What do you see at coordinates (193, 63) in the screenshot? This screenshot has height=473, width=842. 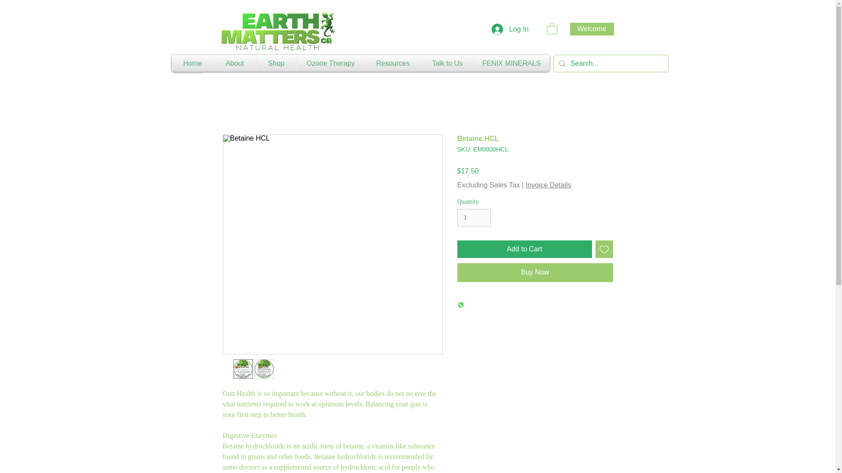 I see `Home` at bounding box center [193, 63].